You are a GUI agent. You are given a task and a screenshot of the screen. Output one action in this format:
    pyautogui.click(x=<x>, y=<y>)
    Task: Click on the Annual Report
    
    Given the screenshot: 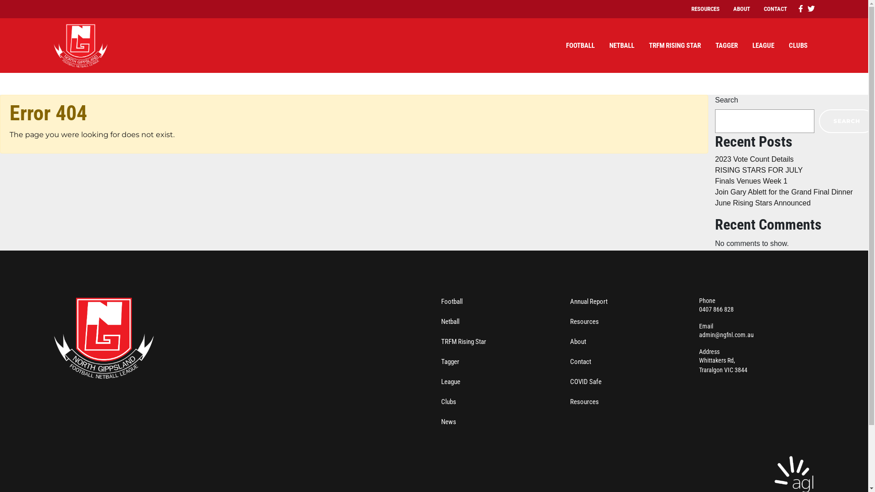 What is the action you would take?
    pyautogui.click(x=589, y=302)
    